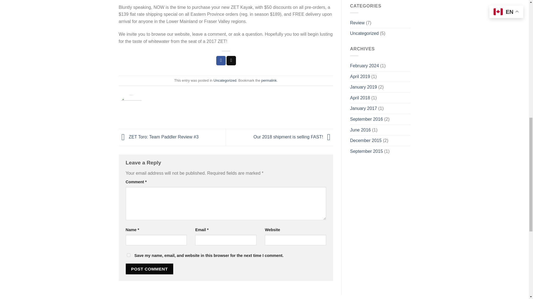  What do you see at coordinates (149, 269) in the screenshot?
I see `Post Comment` at bounding box center [149, 269].